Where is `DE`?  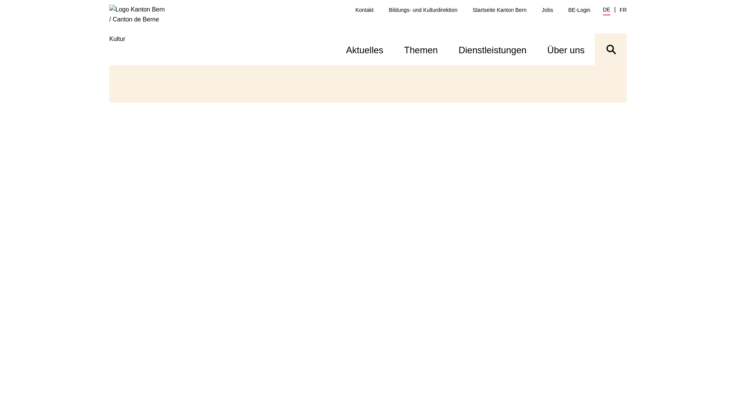 DE is located at coordinates (606, 11).